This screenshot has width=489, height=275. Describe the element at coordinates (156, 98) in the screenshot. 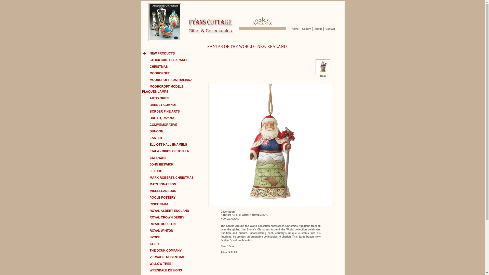

I see `ARTIS ORBIS` at that location.